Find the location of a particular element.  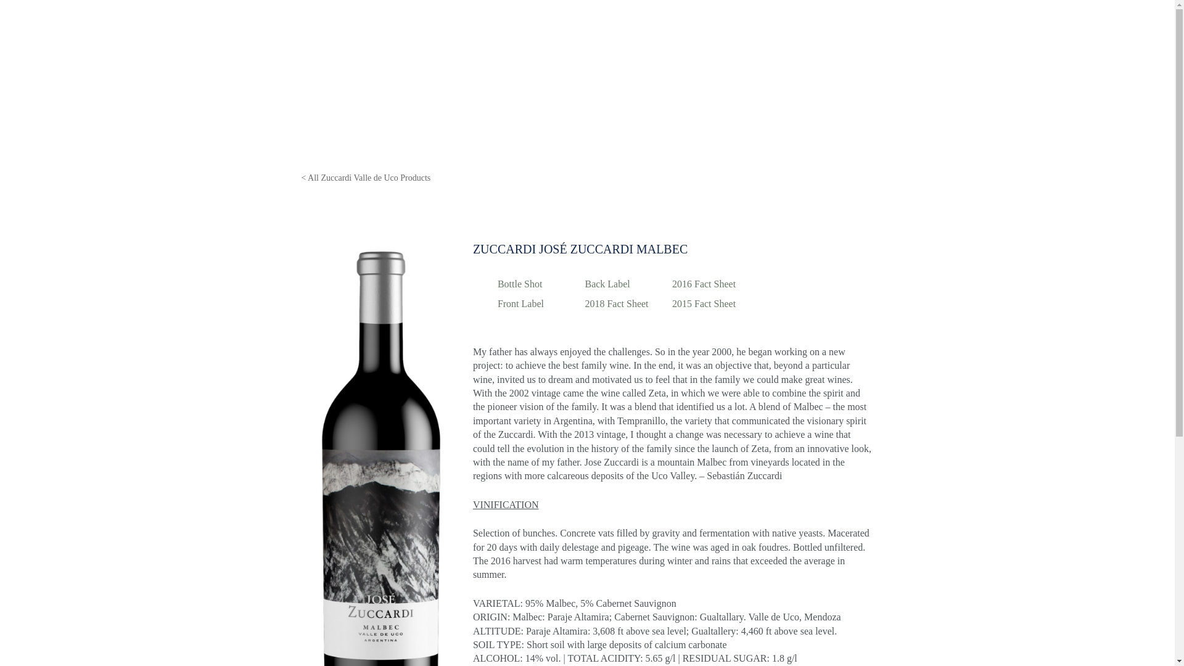

Back Label is located at coordinates (625, 284).